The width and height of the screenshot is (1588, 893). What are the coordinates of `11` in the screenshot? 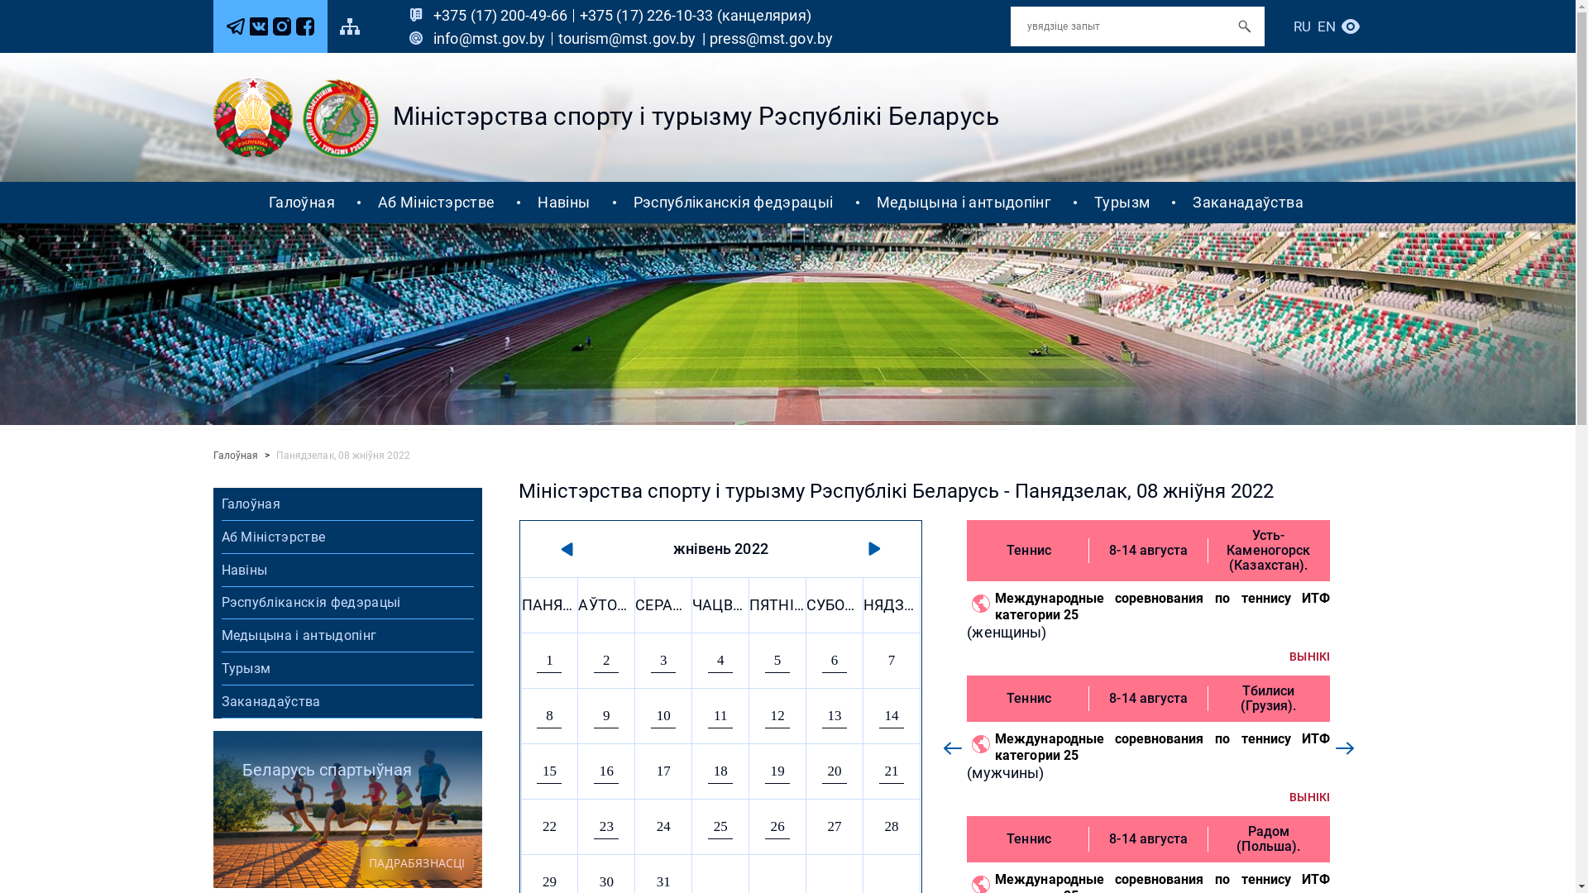 It's located at (720, 716).